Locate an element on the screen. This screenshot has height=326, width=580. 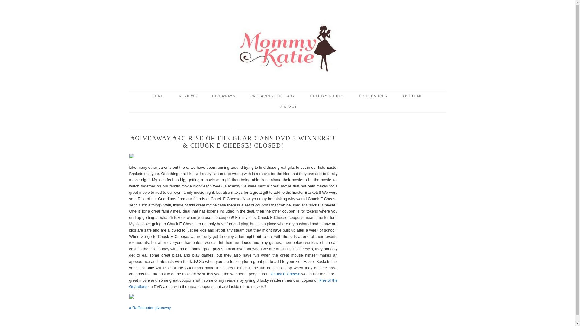
ABOUT ME is located at coordinates (413, 96).